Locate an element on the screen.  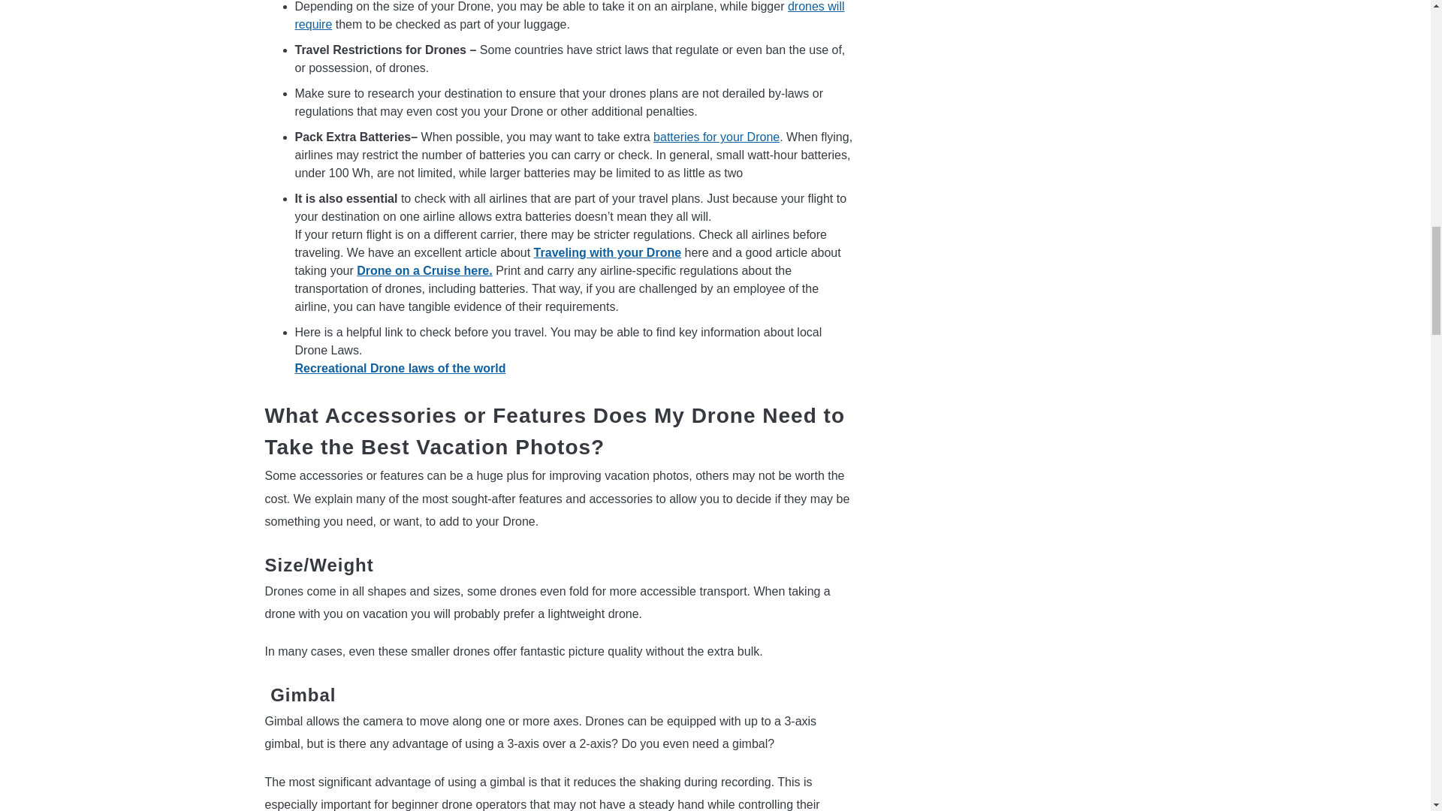
batteries for your Drone is located at coordinates (716, 137).